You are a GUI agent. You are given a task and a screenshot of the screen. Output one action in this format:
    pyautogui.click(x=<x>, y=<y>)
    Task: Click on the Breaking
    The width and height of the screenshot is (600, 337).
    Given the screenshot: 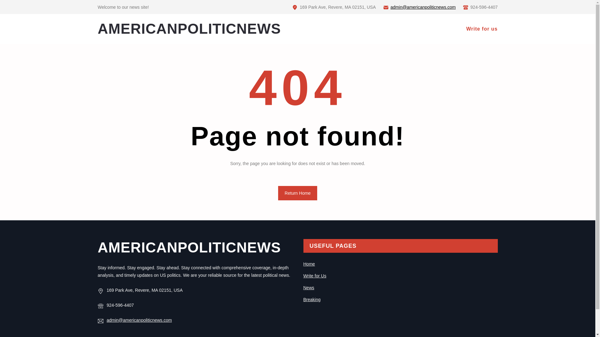 What is the action you would take?
    pyautogui.click(x=312, y=299)
    